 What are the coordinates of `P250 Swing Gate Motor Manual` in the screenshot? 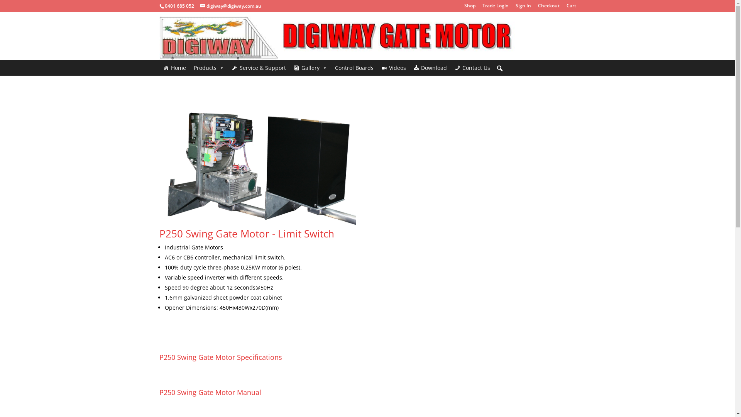 It's located at (210, 392).